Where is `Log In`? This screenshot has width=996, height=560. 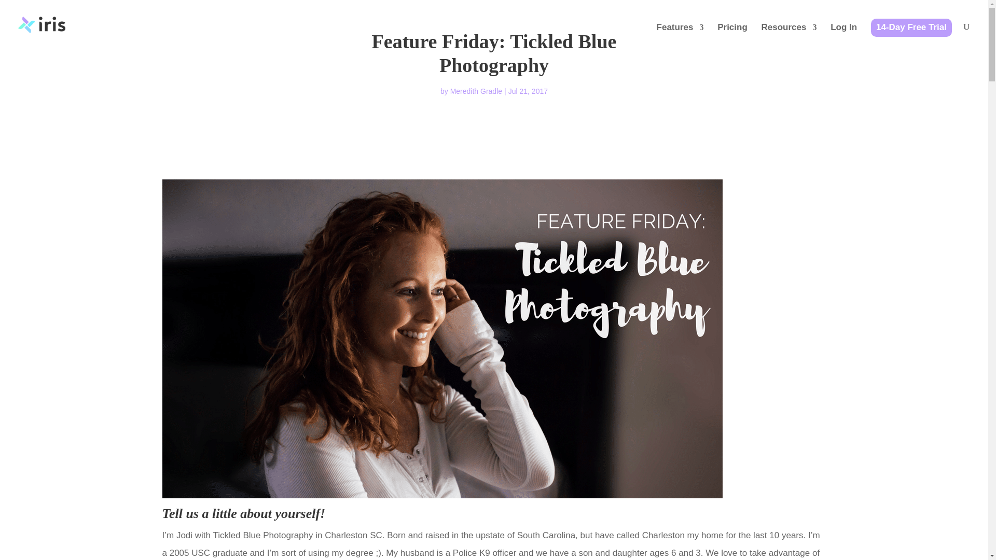 Log In is located at coordinates (843, 36).